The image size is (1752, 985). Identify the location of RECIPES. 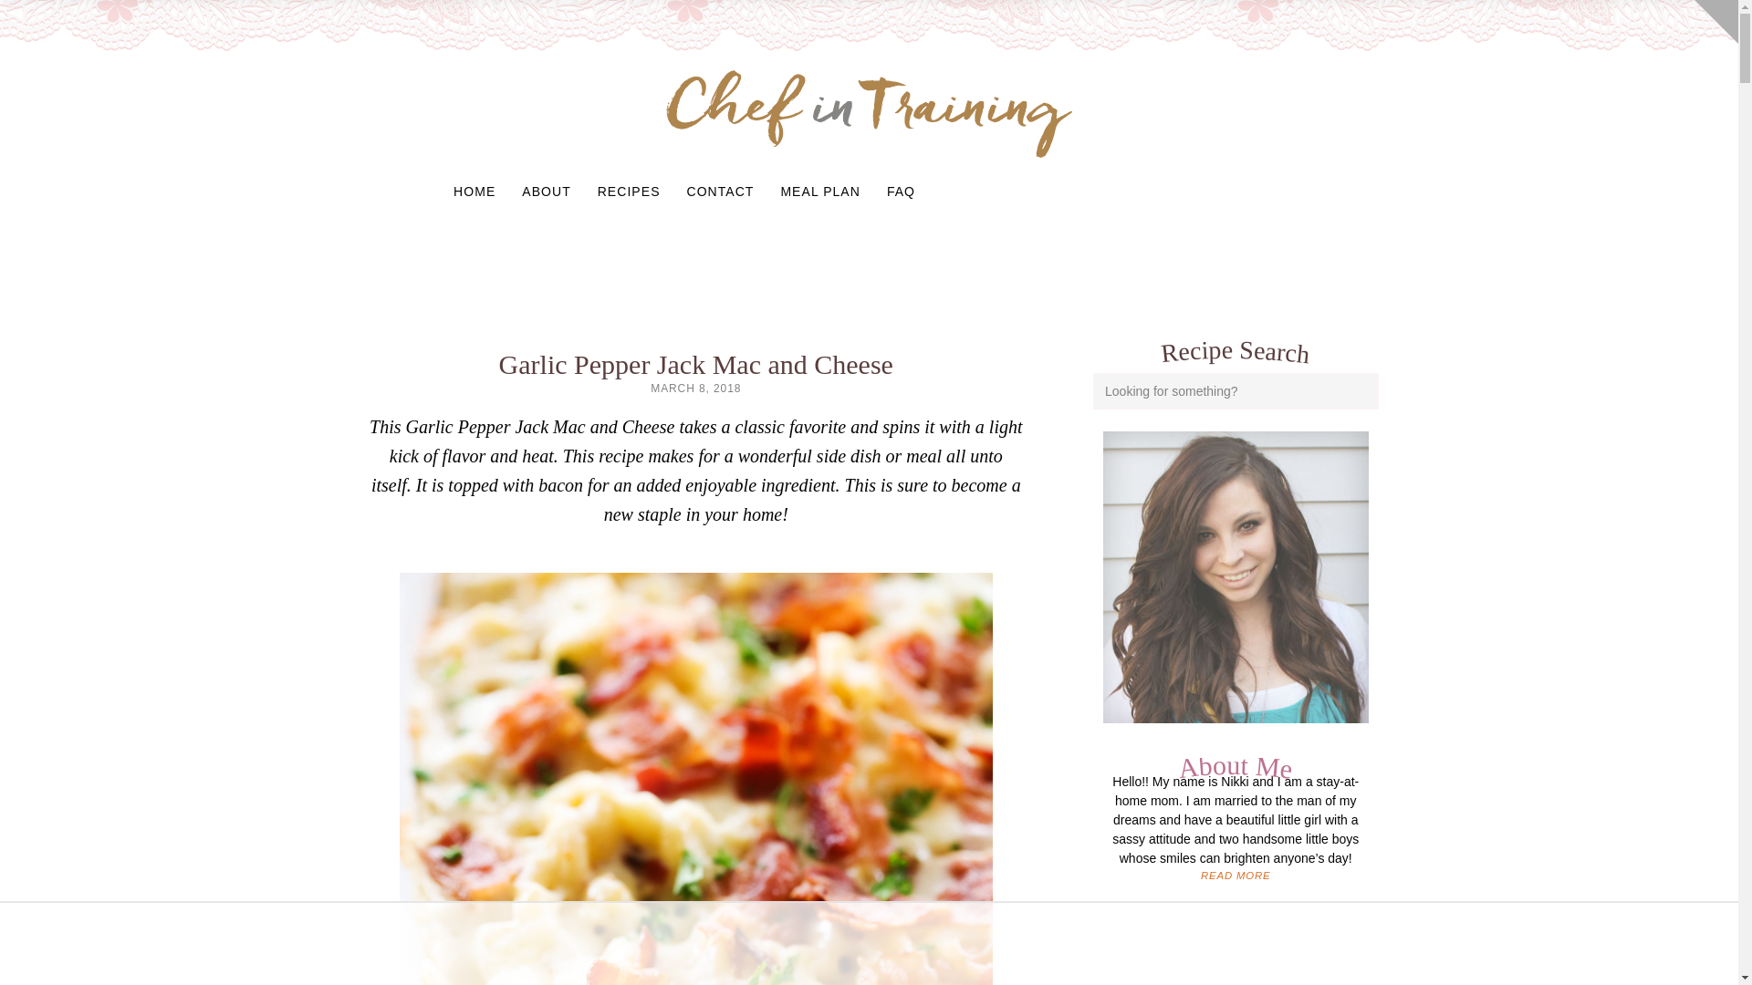
(629, 192).